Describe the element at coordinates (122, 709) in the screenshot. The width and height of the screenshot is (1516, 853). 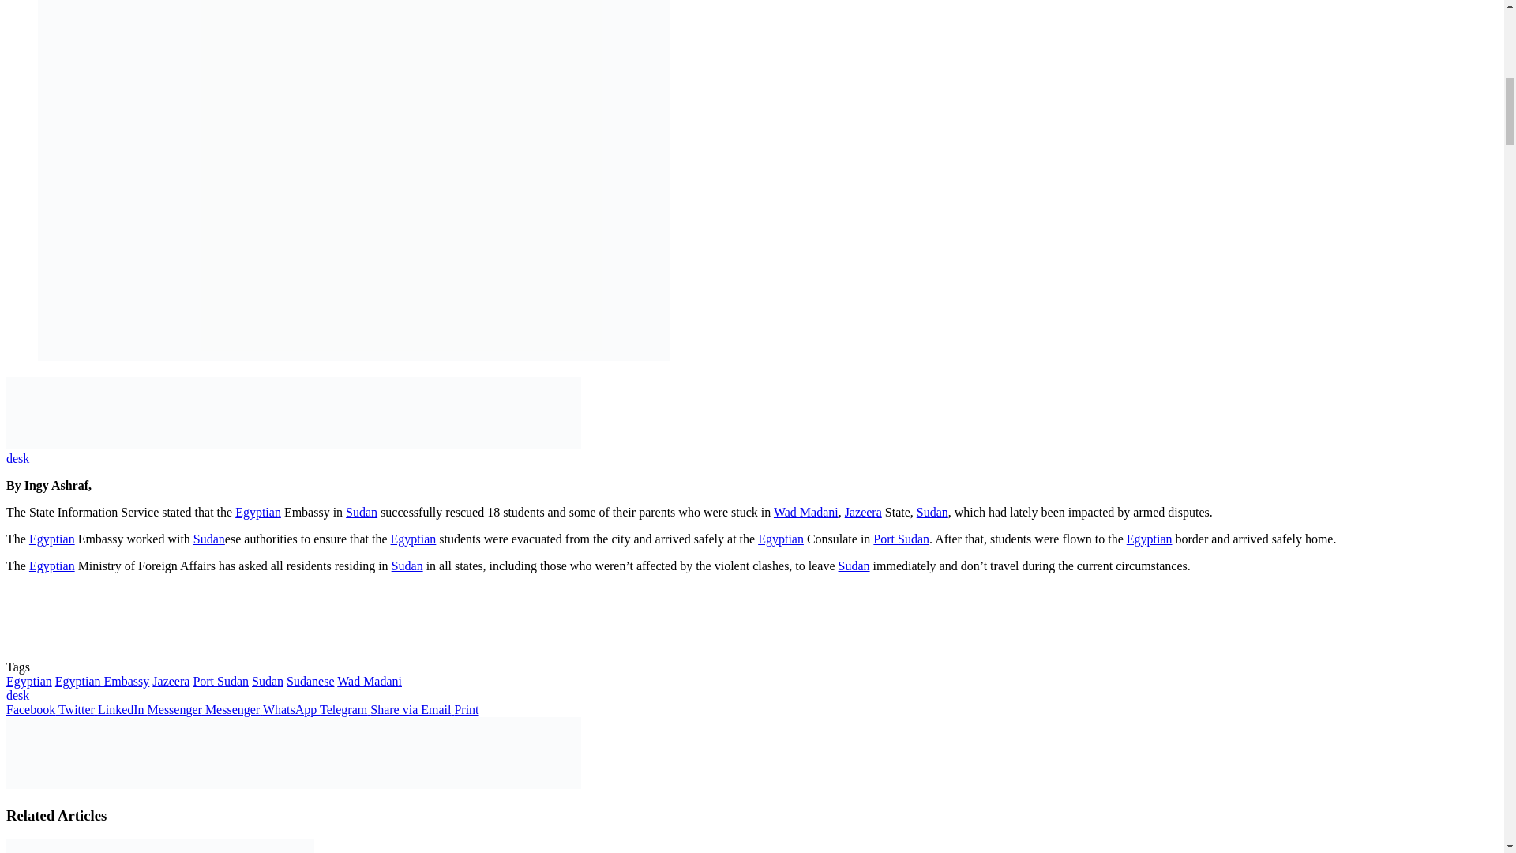
I see `LinkedIn` at that location.